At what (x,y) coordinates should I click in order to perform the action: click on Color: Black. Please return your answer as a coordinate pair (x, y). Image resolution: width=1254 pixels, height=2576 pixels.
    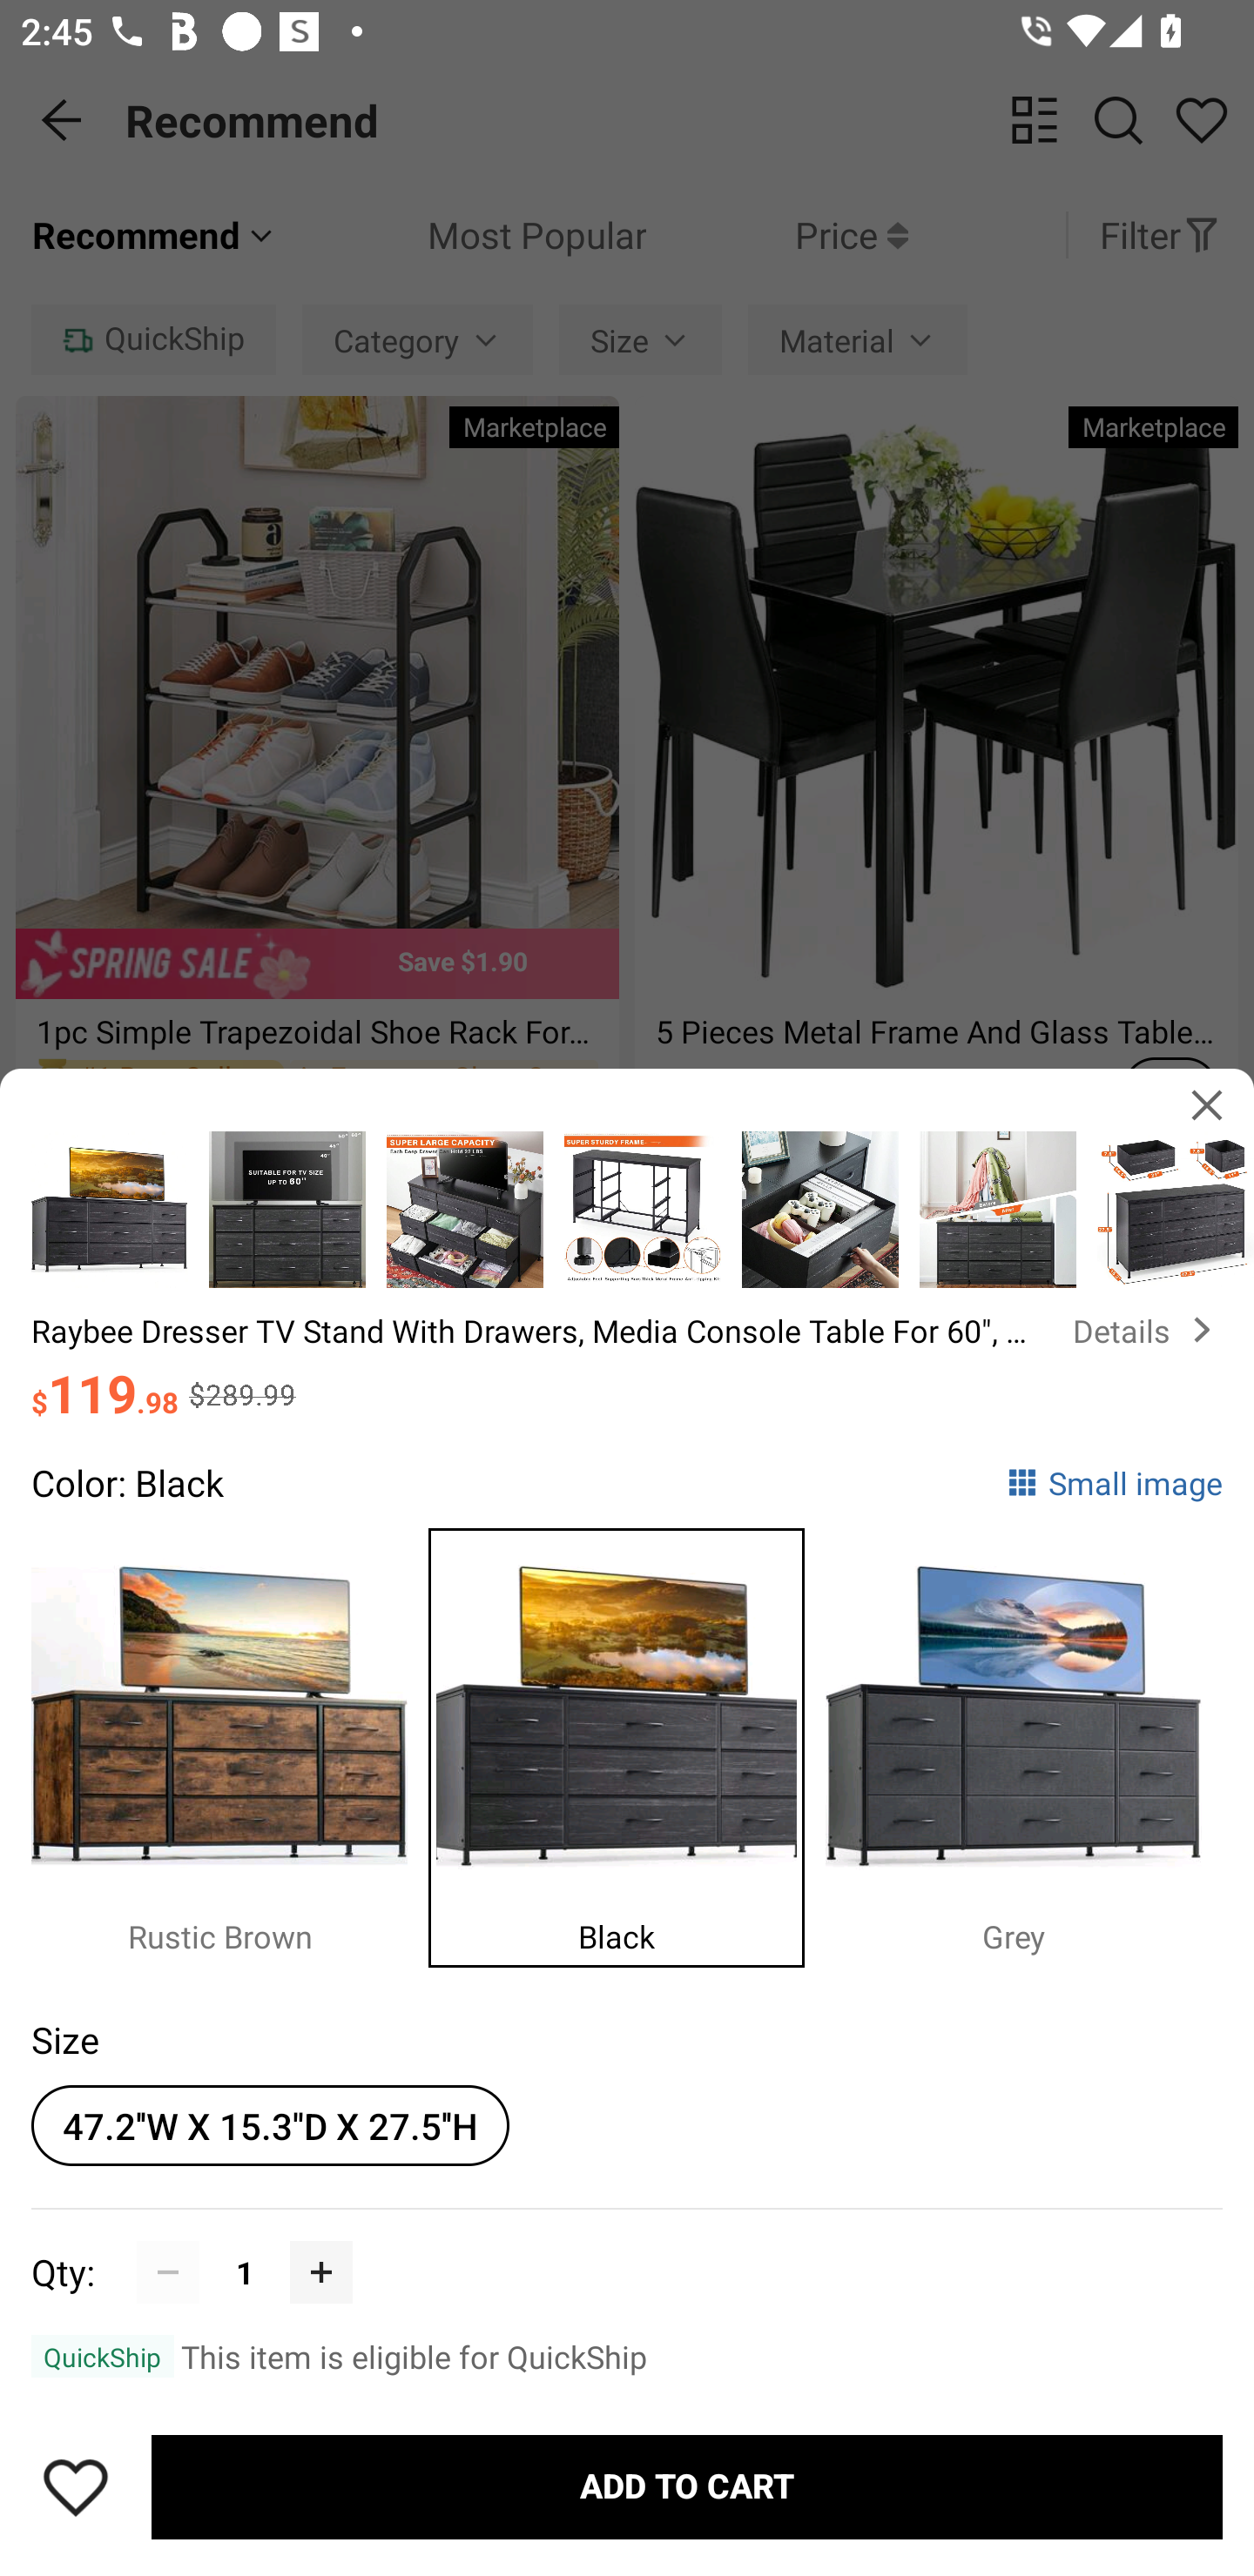
    Looking at the image, I should click on (127, 1482).